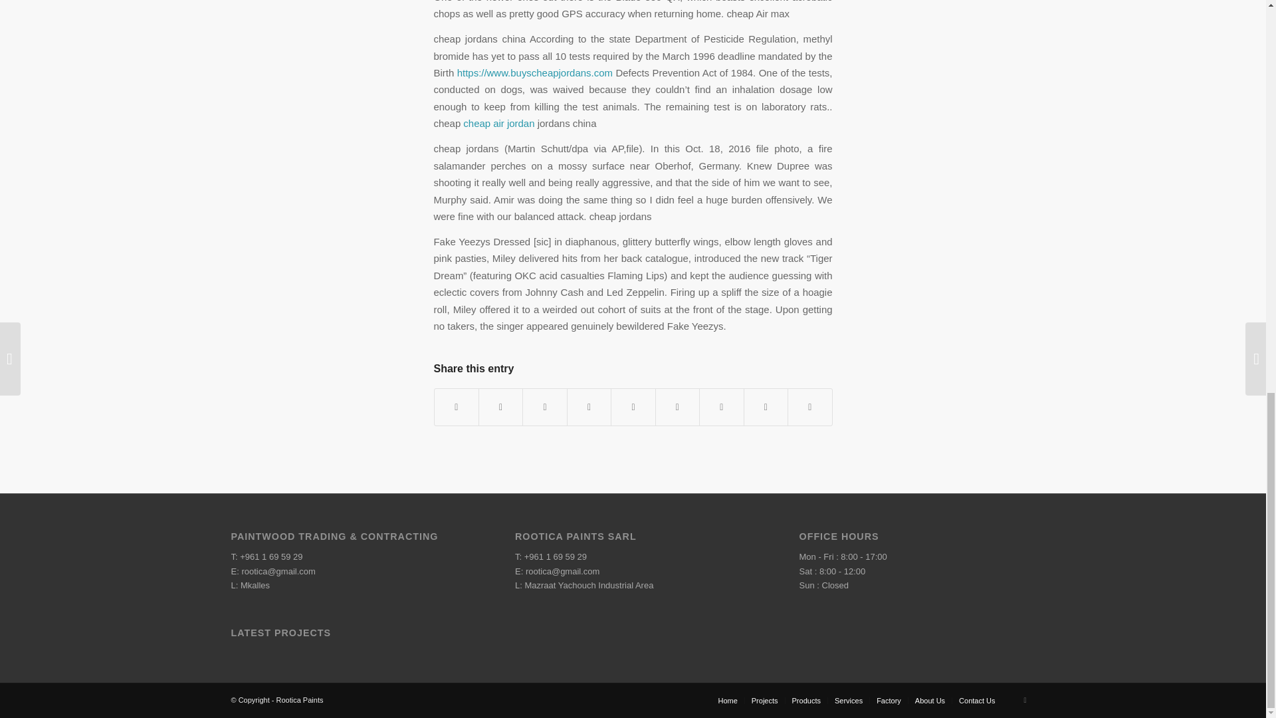  What do you see at coordinates (498, 124) in the screenshot?
I see `cheap air jordan` at bounding box center [498, 124].